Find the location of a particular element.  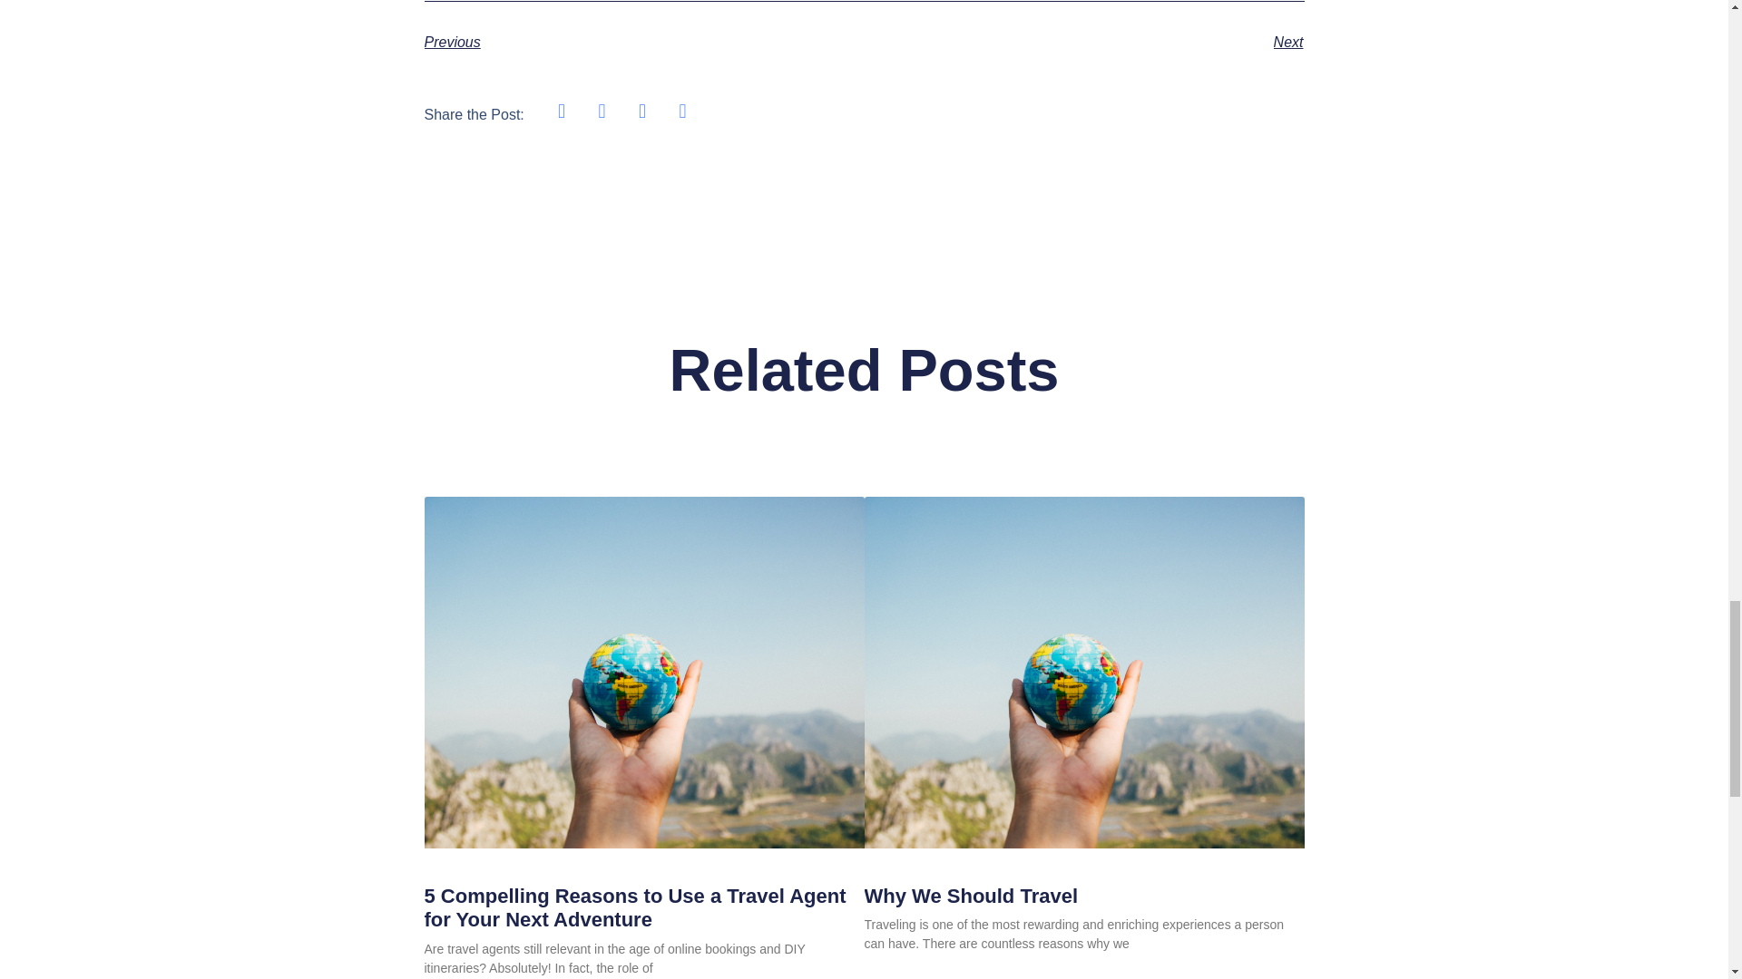

Why We Should Travel is located at coordinates (971, 896).